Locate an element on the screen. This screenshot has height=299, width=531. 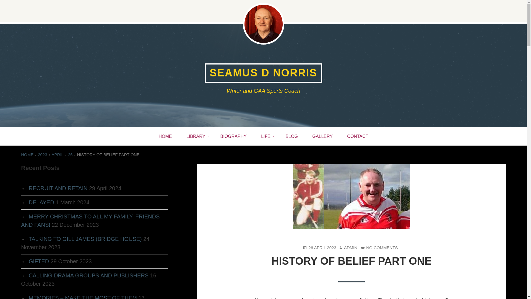
26 APRIL 2023 is located at coordinates (58, 154).